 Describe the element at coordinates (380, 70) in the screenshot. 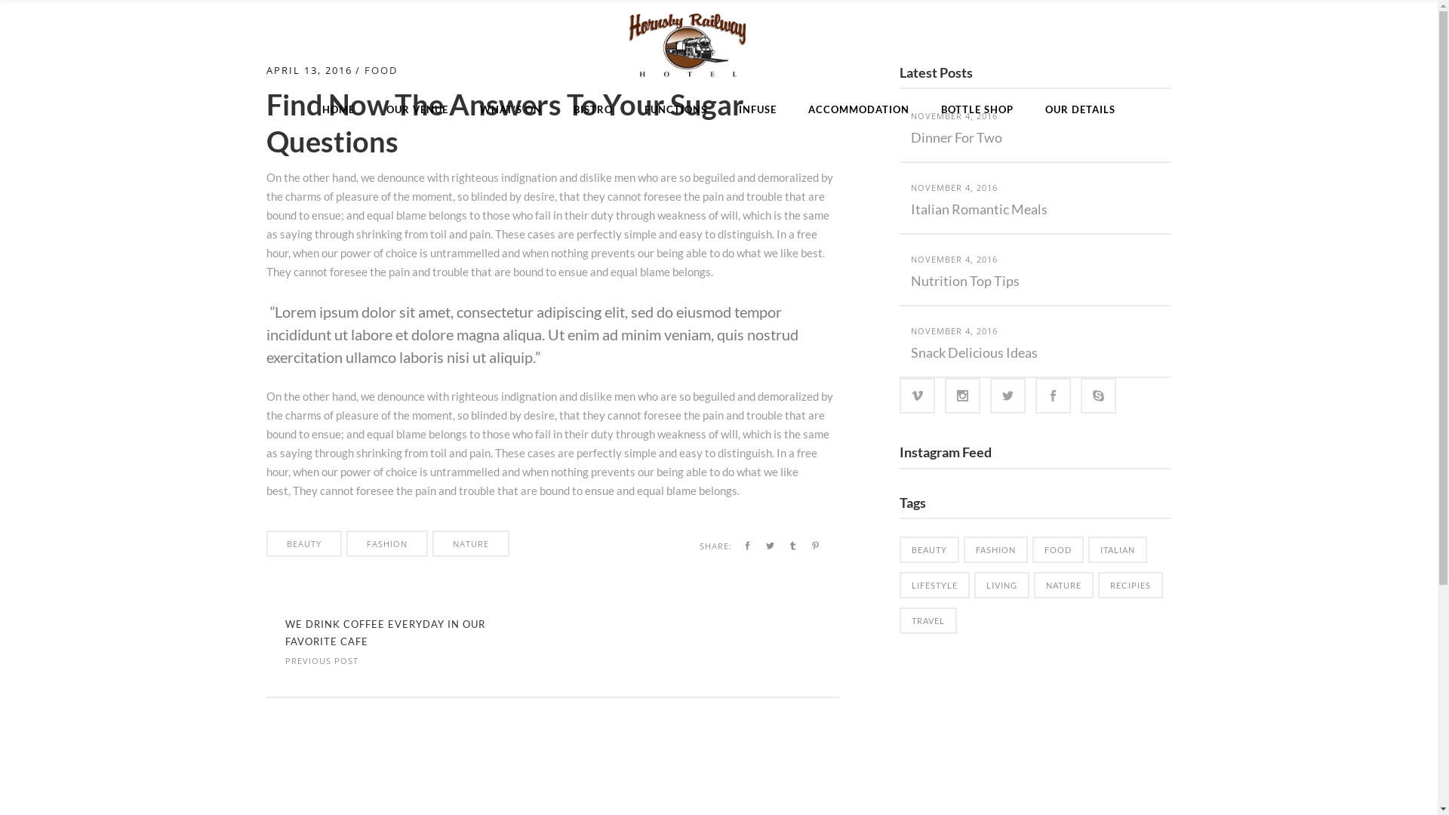

I see `FOOD` at that location.